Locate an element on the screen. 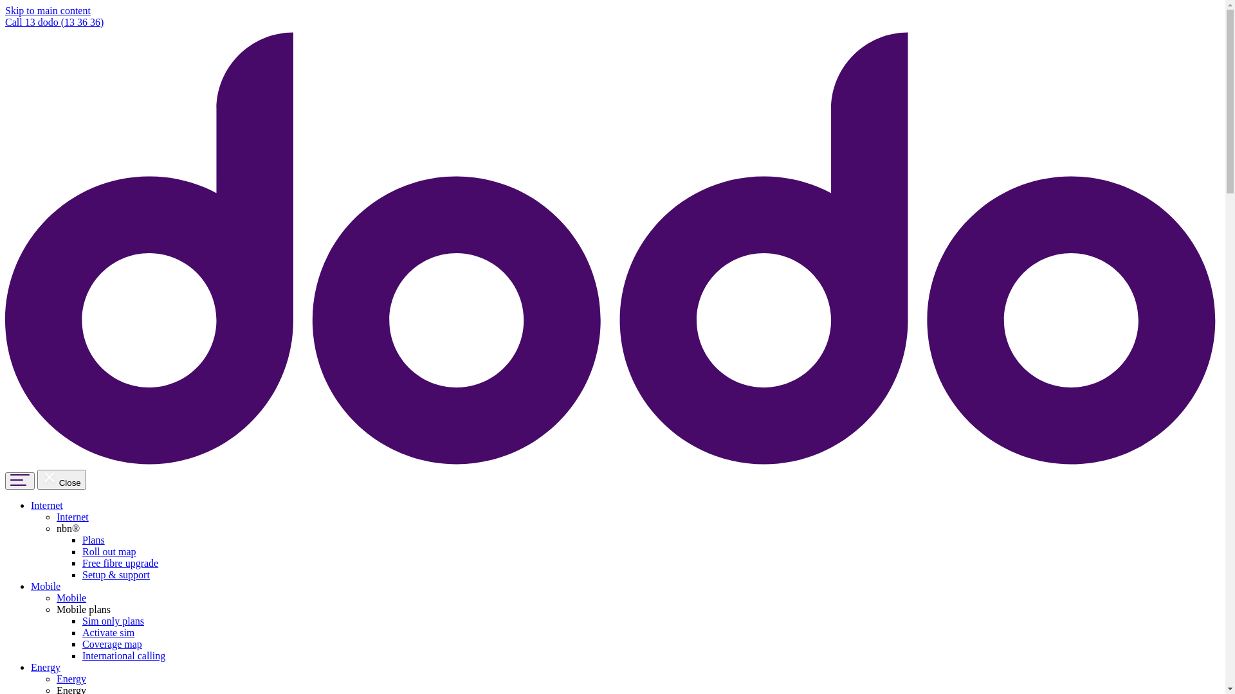 Image resolution: width=1235 pixels, height=694 pixels. Plans is located at coordinates (94, 540).